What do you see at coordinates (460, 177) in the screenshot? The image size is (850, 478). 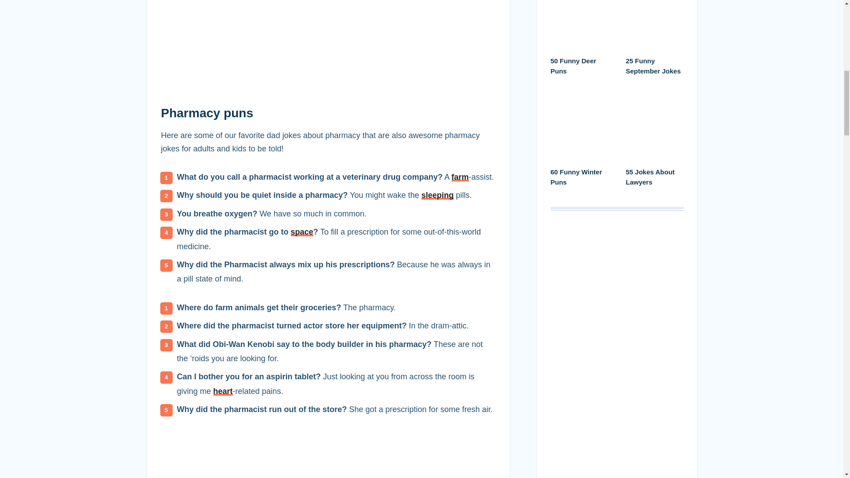 I see `farm` at bounding box center [460, 177].